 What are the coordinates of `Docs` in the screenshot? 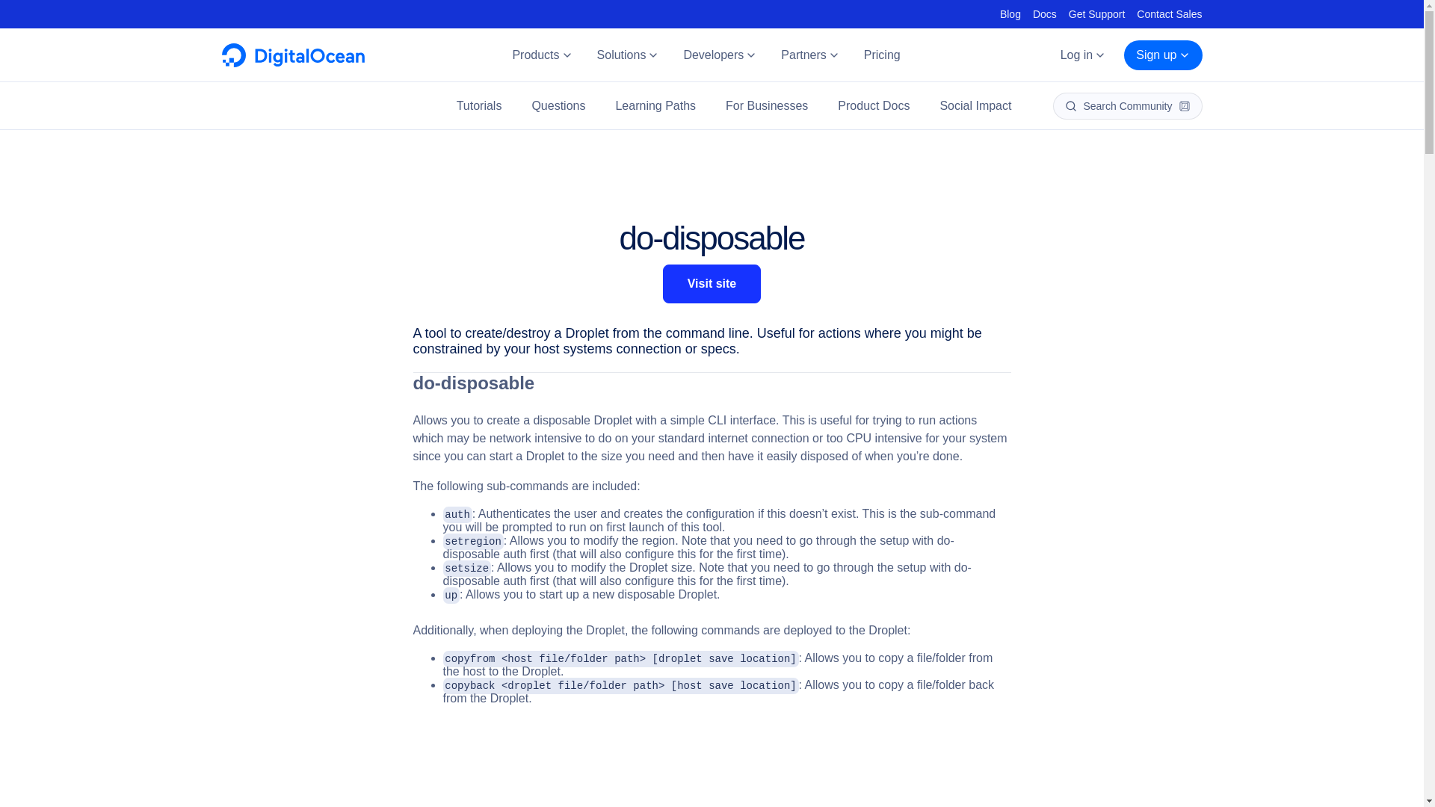 It's located at (1045, 13).